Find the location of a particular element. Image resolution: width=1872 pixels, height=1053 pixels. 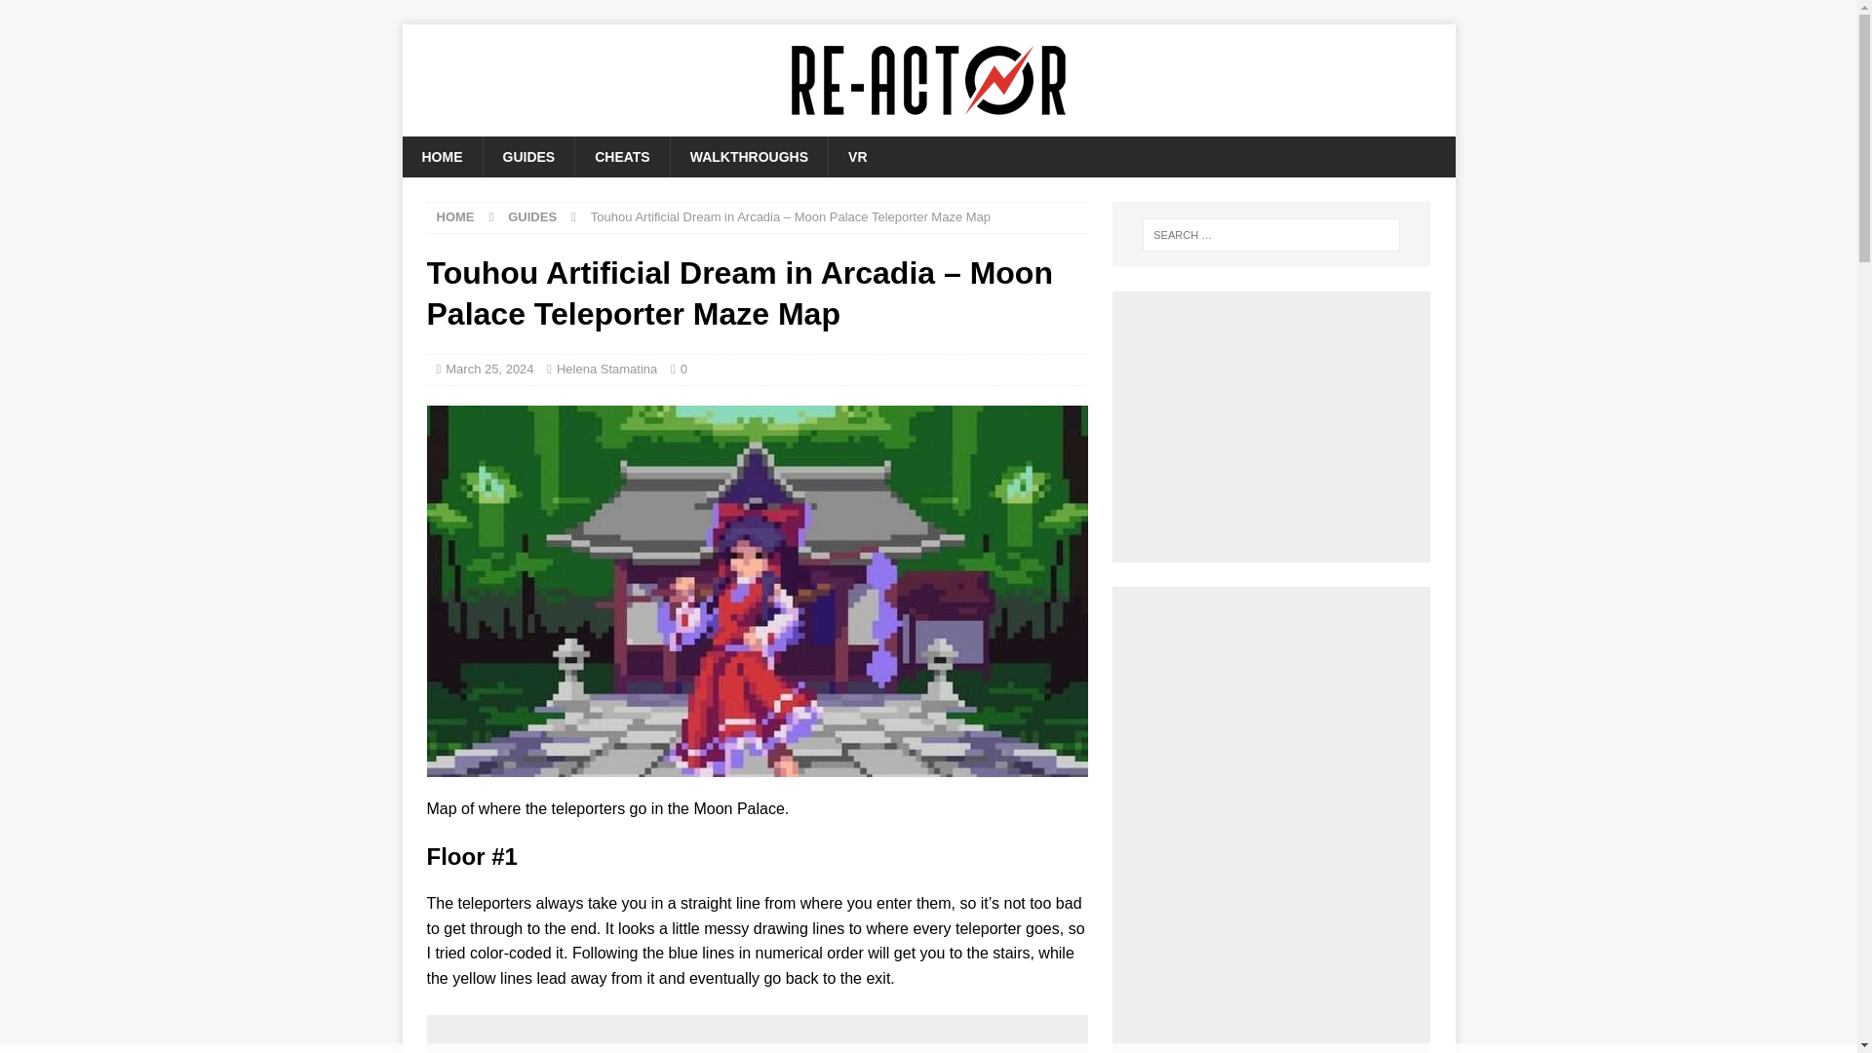

VR is located at coordinates (856, 157).